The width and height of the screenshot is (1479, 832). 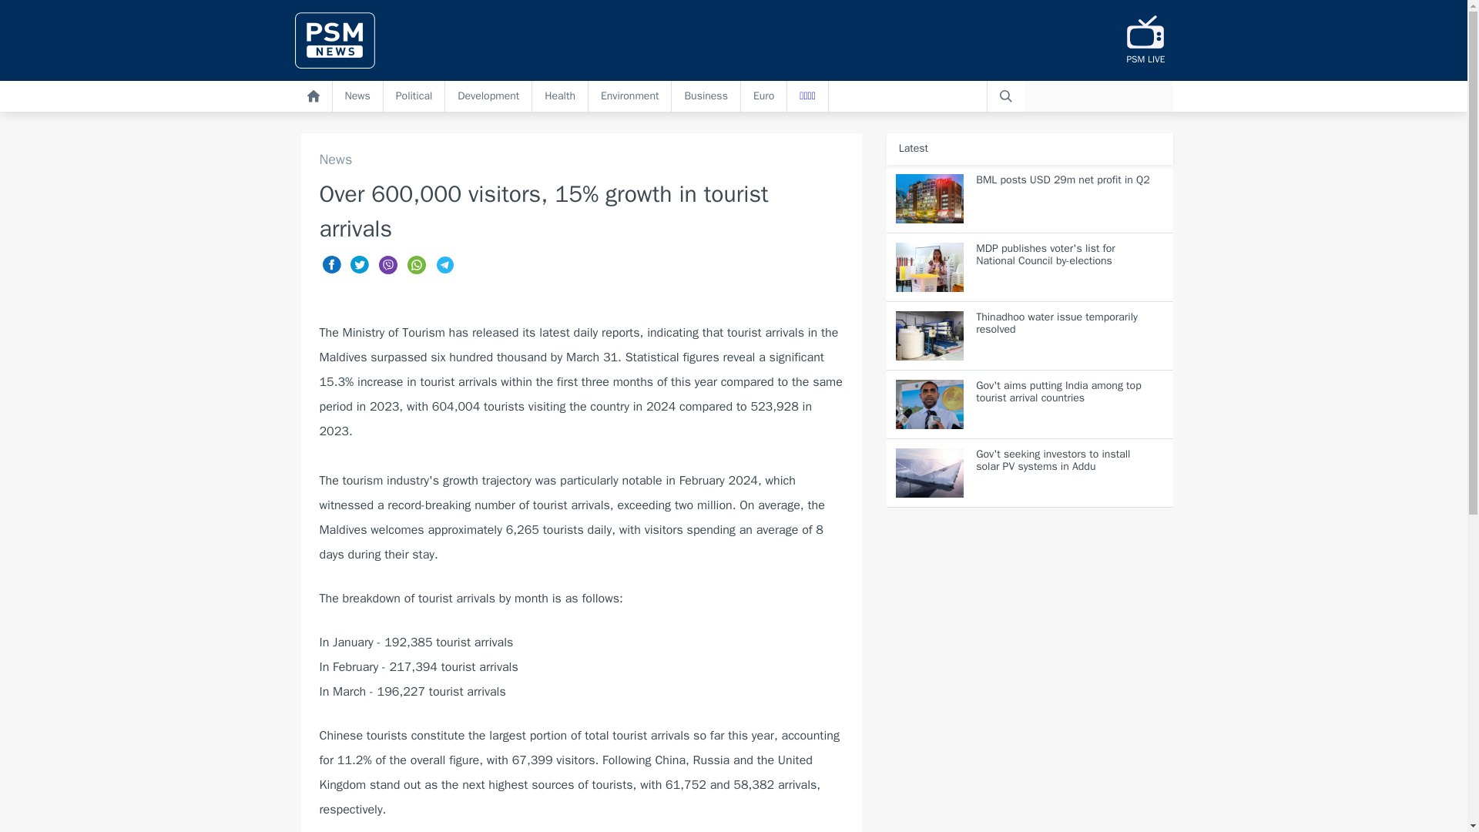 I want to click on Business, so click(x=706, y=96).